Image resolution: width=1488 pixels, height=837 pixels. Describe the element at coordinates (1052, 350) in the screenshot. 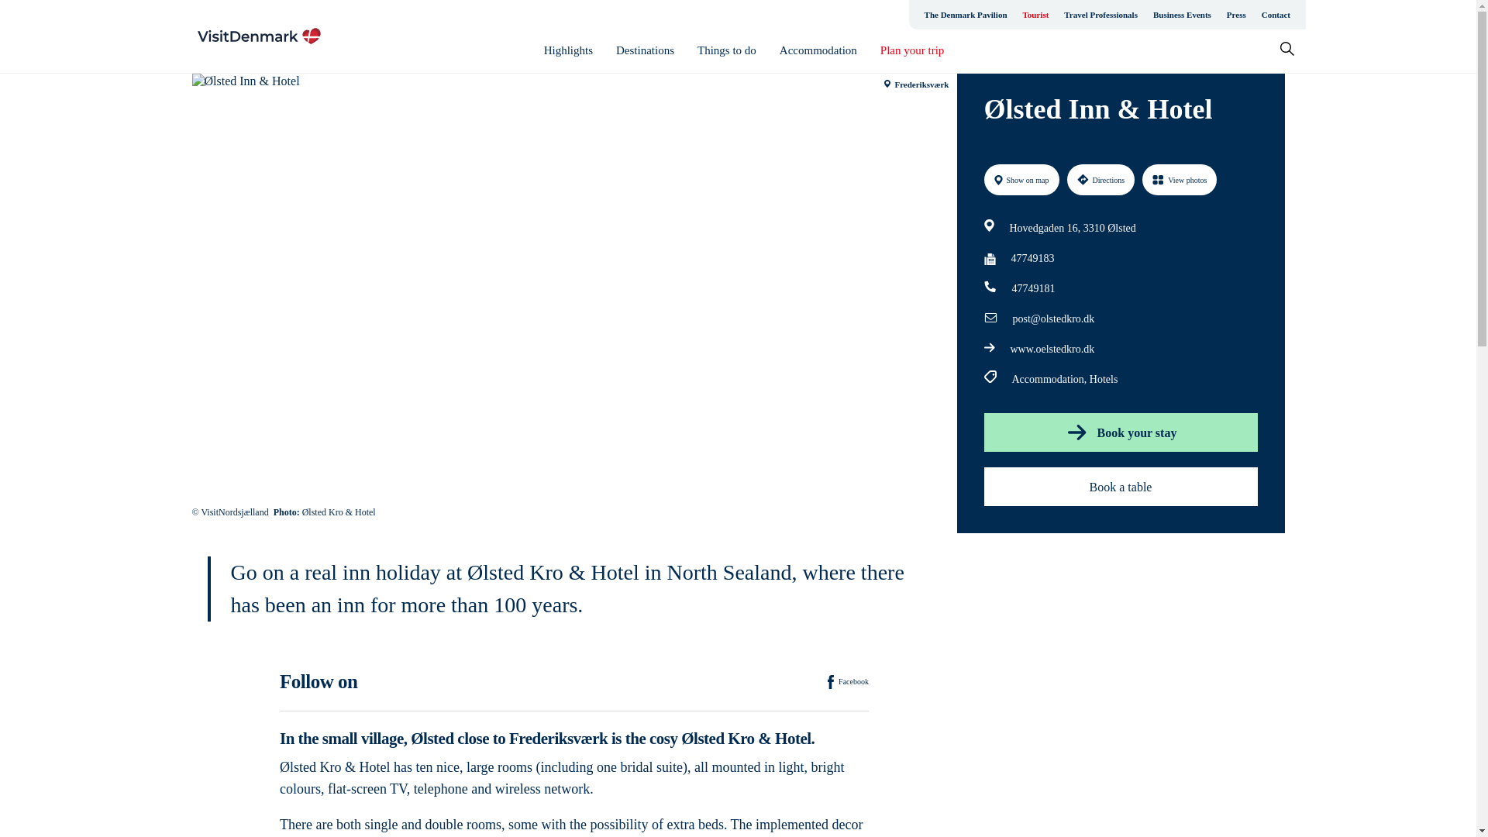

I see `www.oelstedkro.dk` at that location.